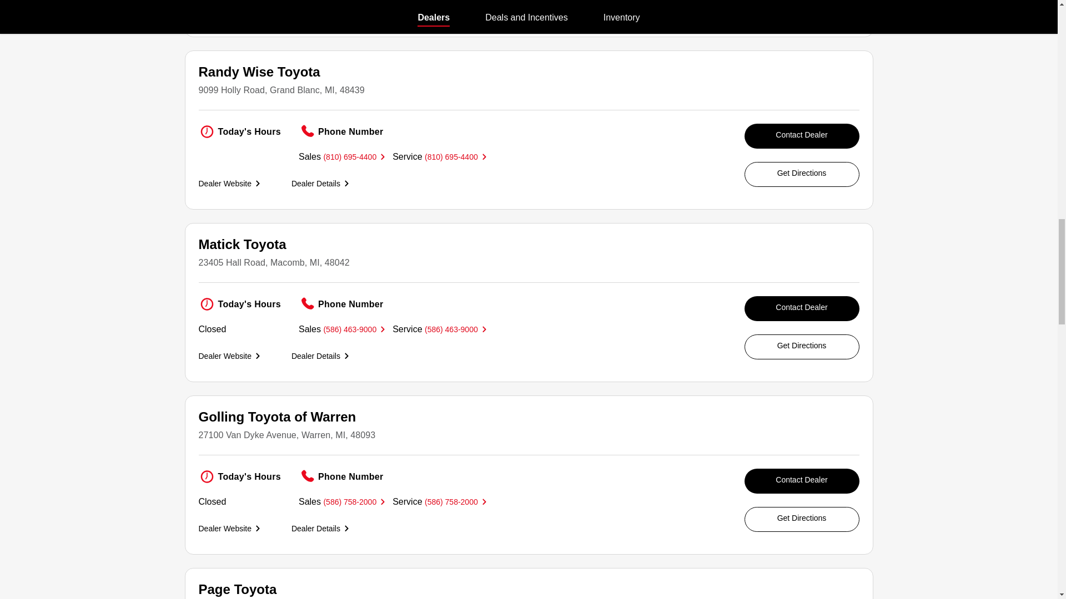 The image size is (1066, 599). Describe the element at coordinates (229, 183) in the screenshot. I see `Dealer Website` at that location.